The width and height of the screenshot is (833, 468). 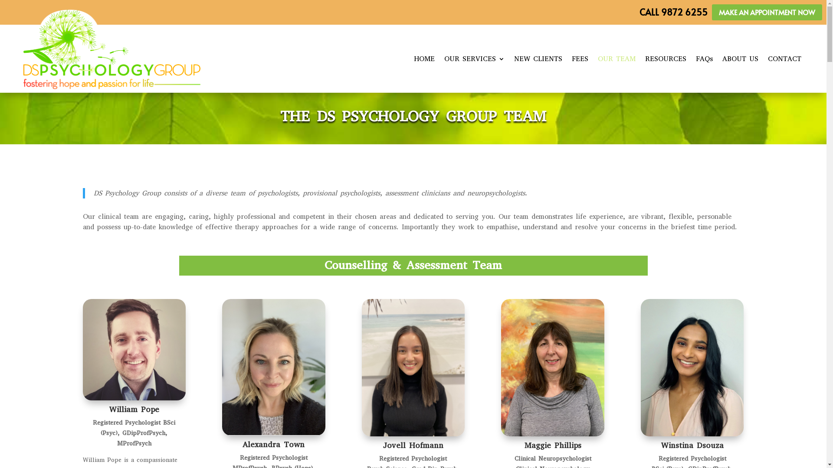 What do you see at coordinates (673, 12) in the screenshot?
I see `CALL 9872 6255` at bounding box center [673, 12].